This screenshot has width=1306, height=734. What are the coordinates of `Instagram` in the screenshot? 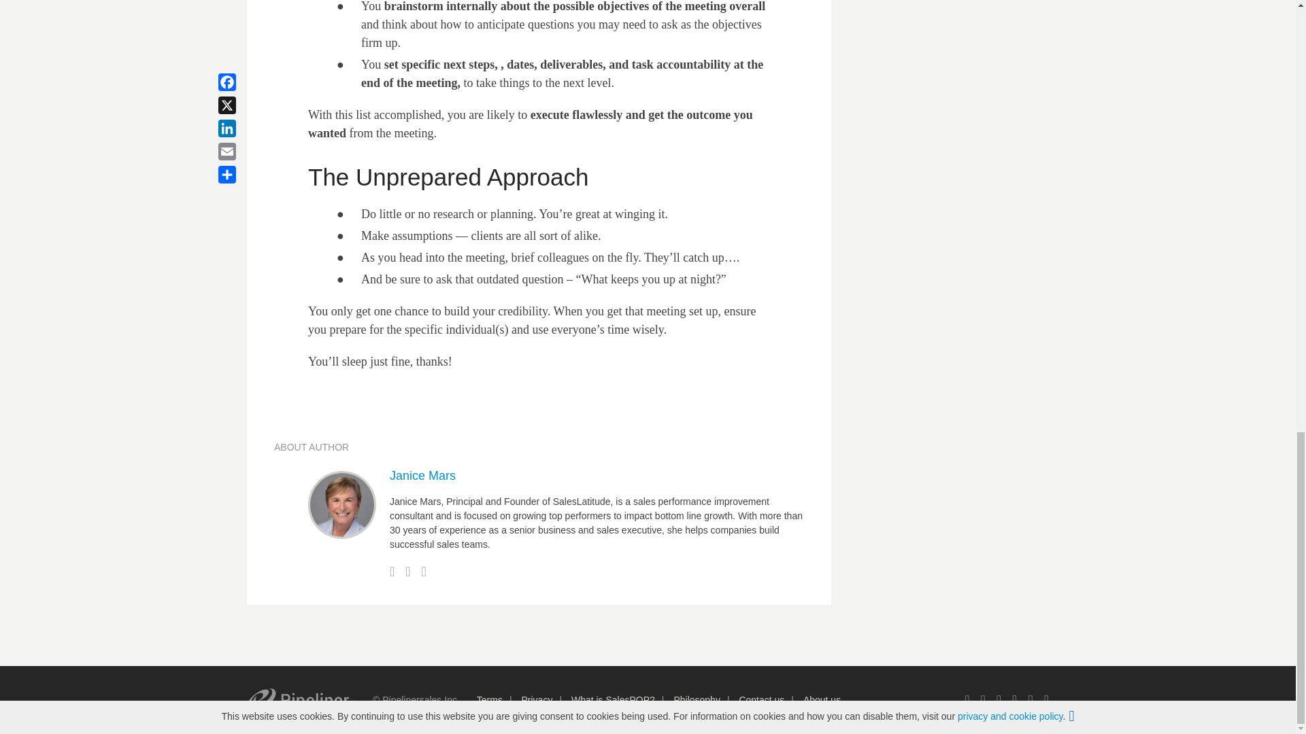 It's located at (1046, 700).